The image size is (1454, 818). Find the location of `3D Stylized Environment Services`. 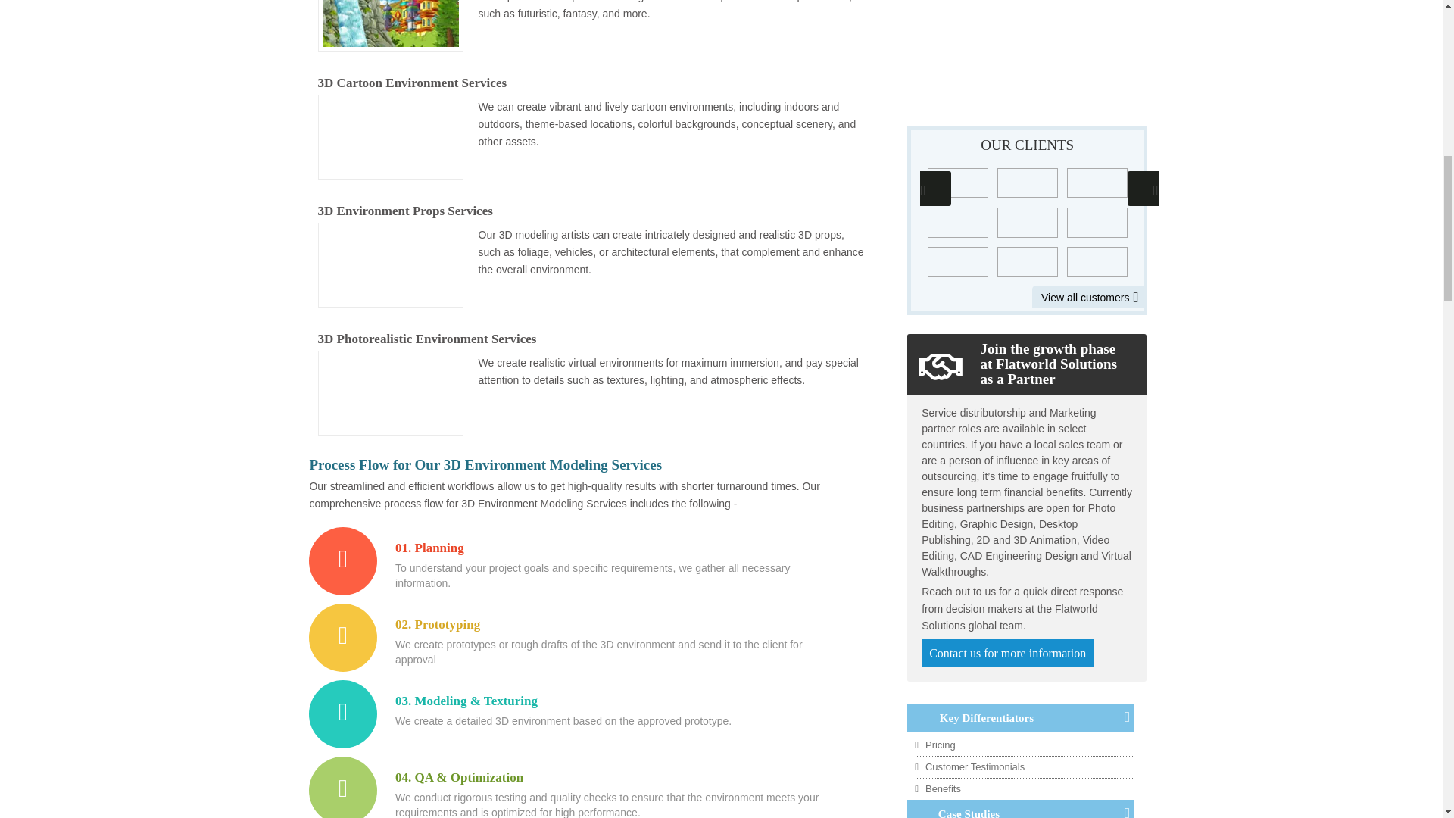

3D Stylized Environment Services is located at coordinates (391, 26).